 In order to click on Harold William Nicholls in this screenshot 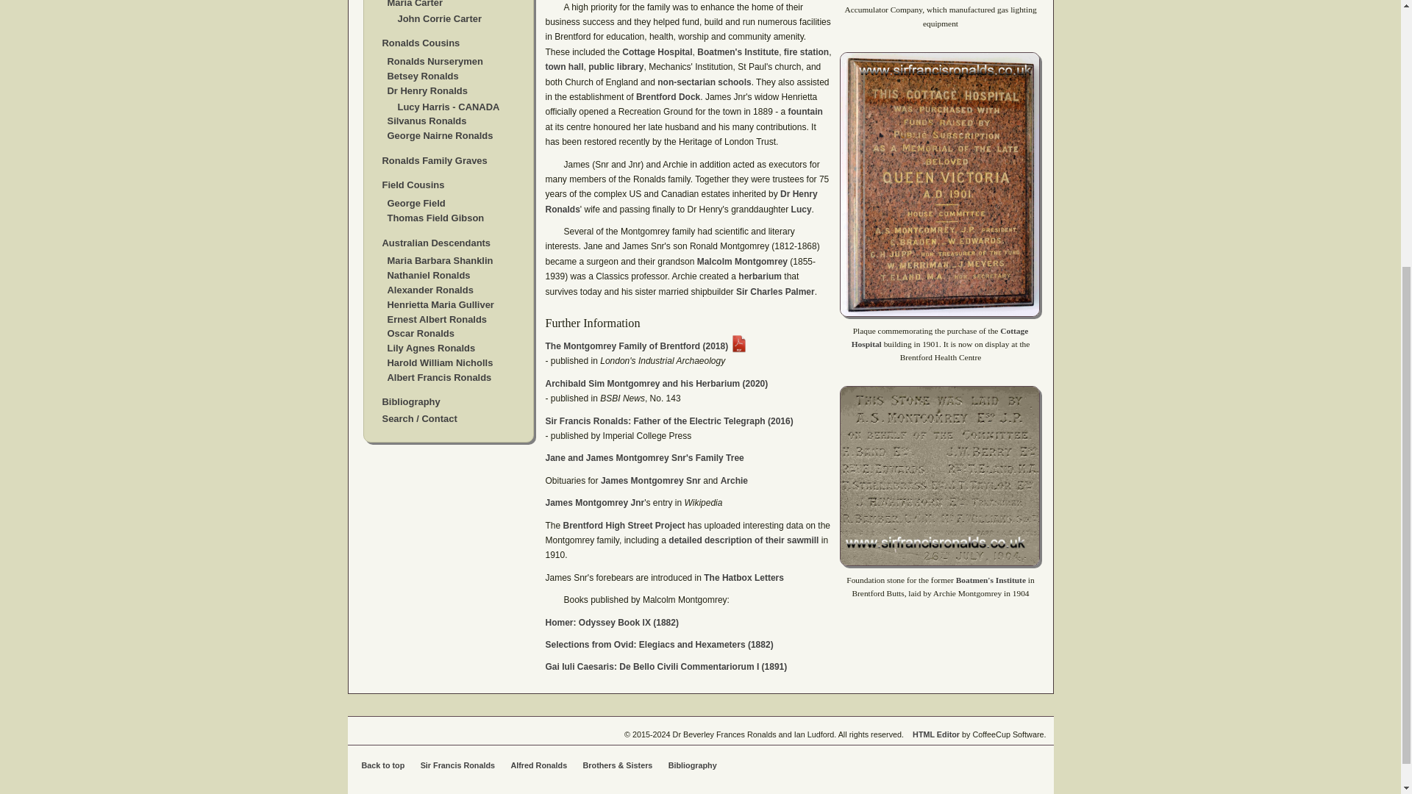, I will do `click(440, 363)`.